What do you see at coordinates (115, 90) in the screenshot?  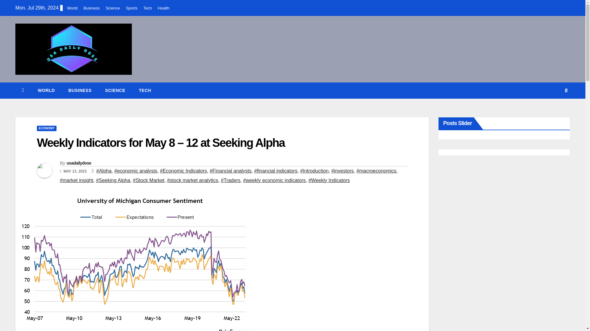 I see `SCIENCE` at bounding box center [115, 90].